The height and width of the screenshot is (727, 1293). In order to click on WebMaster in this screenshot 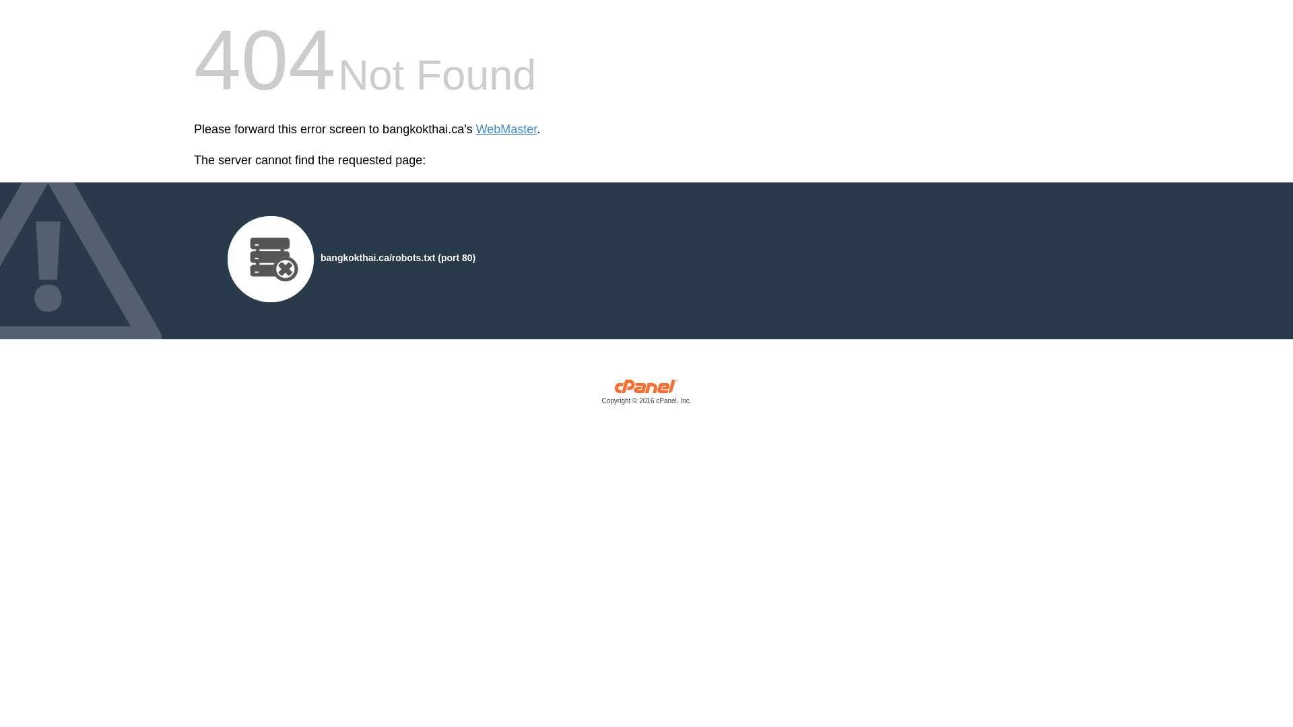, I will do `click(506, 129)`.